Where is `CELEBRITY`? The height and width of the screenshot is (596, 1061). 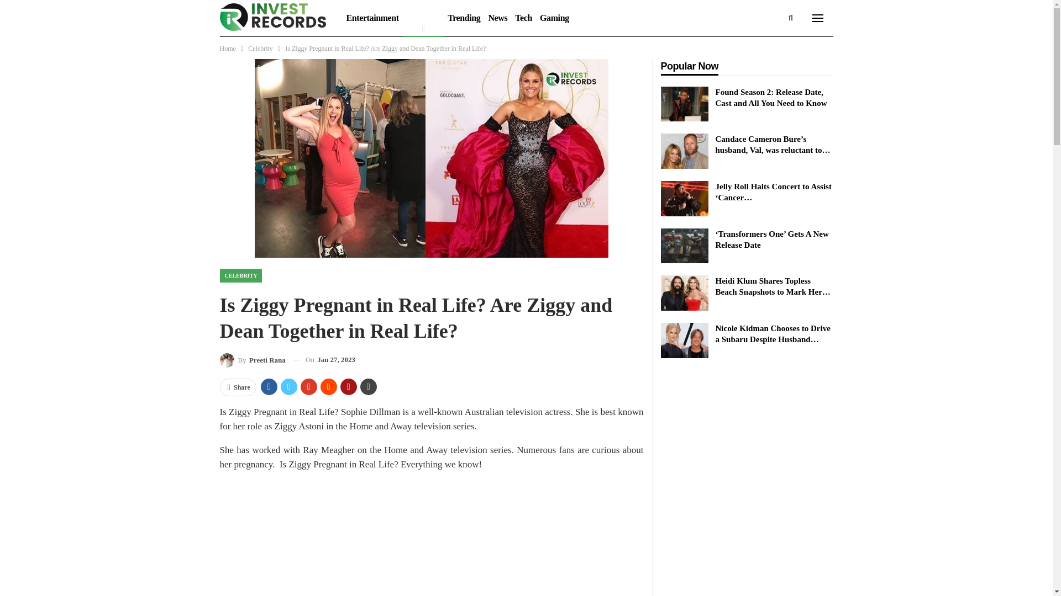 CELEBRITY is located at coordinates (241, 275).